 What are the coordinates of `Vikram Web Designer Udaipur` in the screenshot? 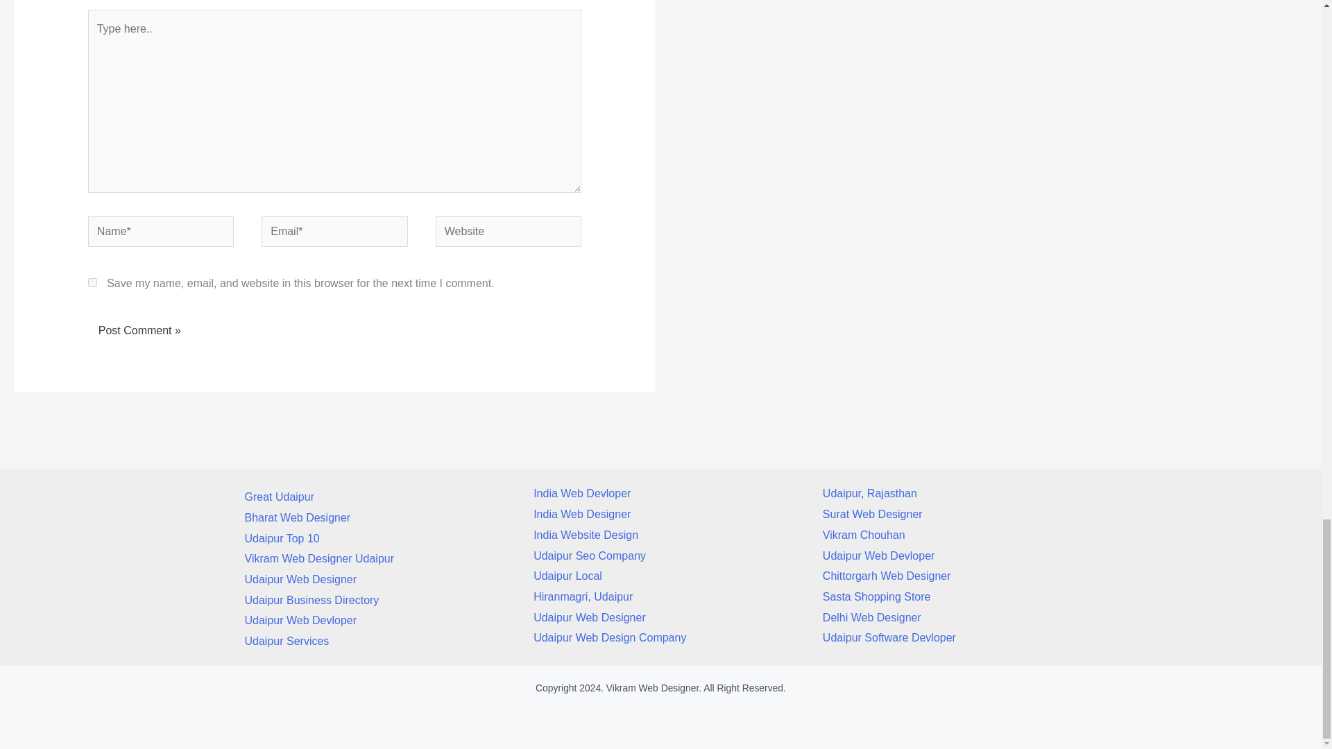 It's located at (319, 559).